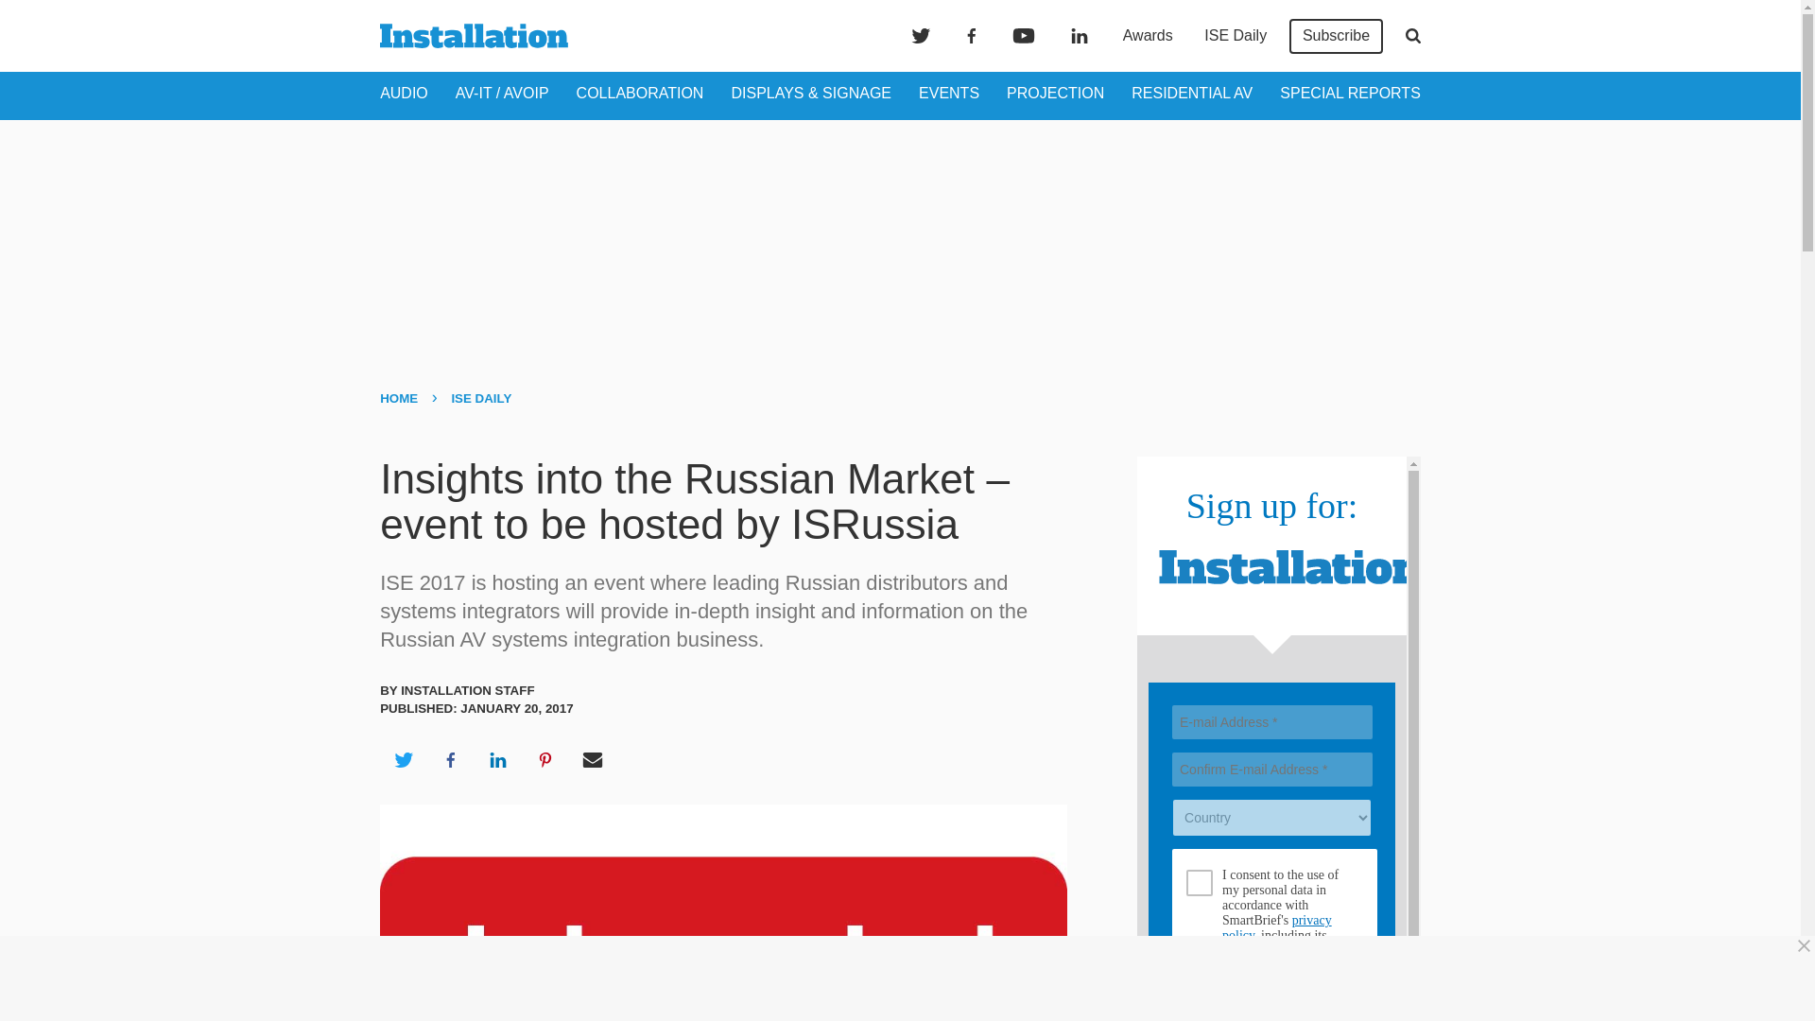 Image resolution: width=1815 pixels, height=1021 pixels. What do you see at coordinates (1336, 36) in the screenshot?
I see `Subscribe` at bounding box center [1336, 36].